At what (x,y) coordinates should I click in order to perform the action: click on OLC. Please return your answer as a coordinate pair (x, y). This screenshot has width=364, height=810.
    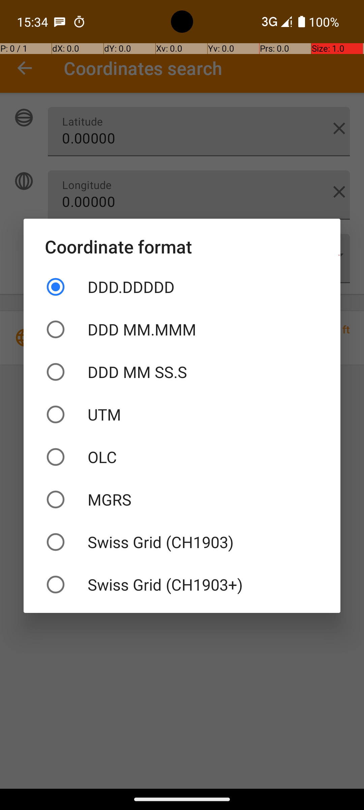
    Looking at the image, I should click on (182, 457).